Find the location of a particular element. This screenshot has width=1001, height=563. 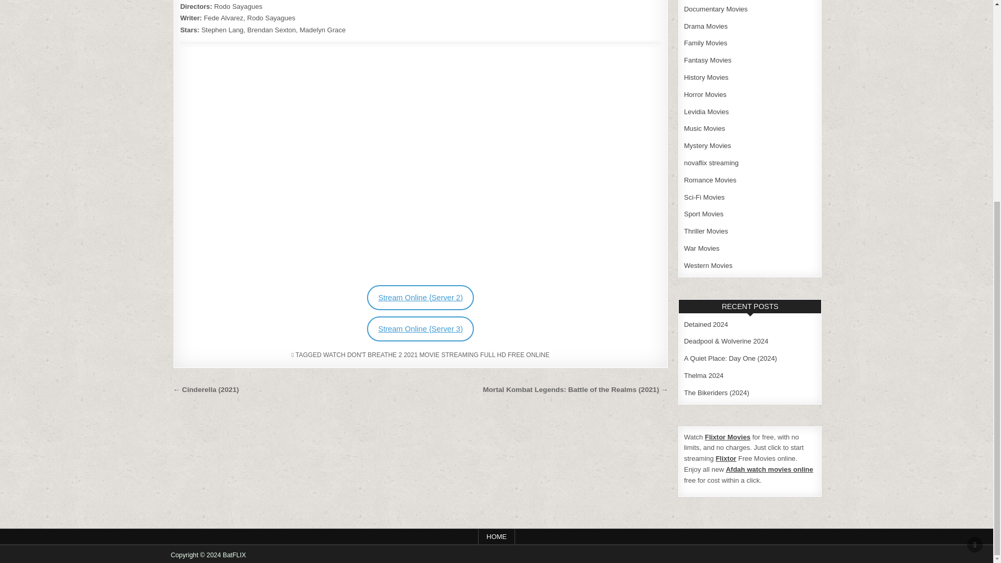

Family Movies is located at coordinates (705, 43).